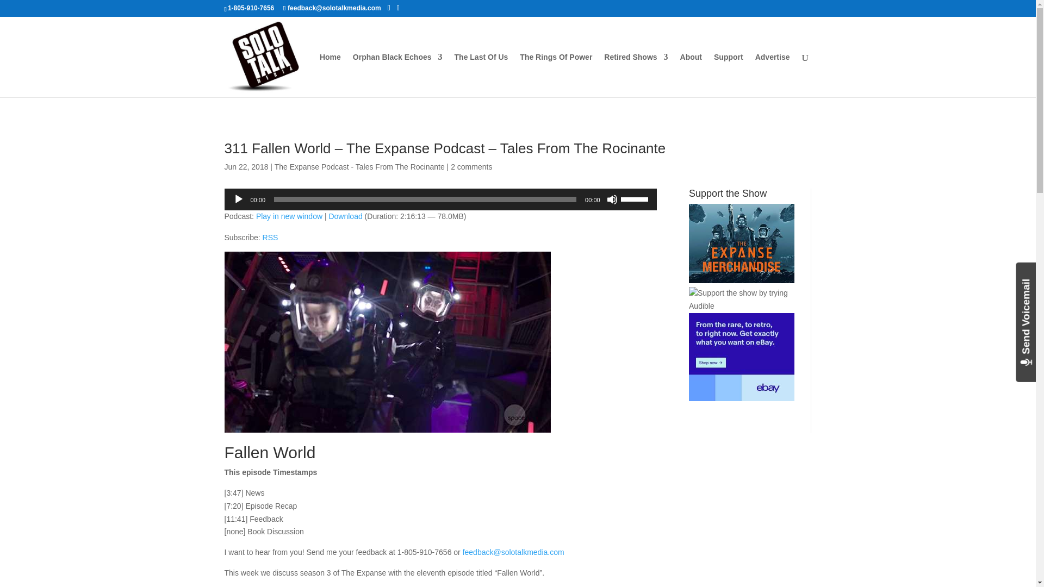 The image size is (1044, 587). I want to click on Play, so click(238, 199).